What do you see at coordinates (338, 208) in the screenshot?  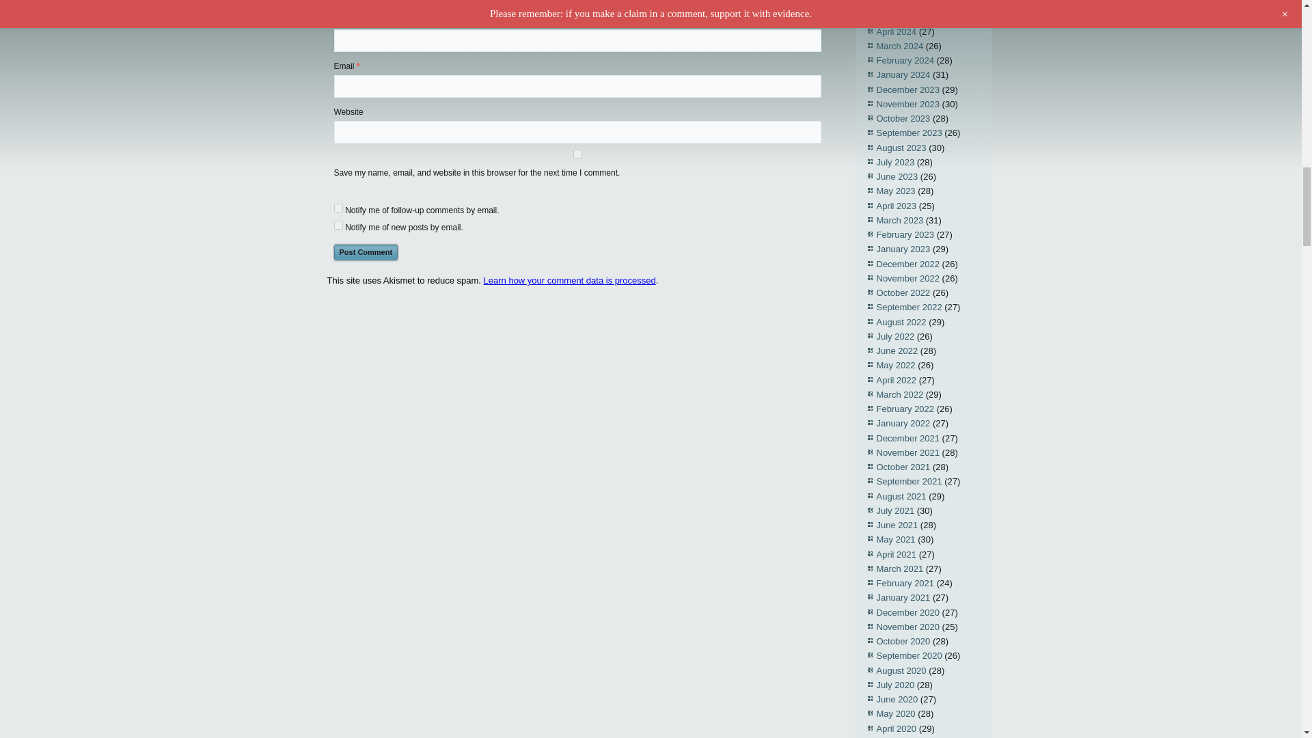 I see `subscribe` at bounding box center [338, 208].